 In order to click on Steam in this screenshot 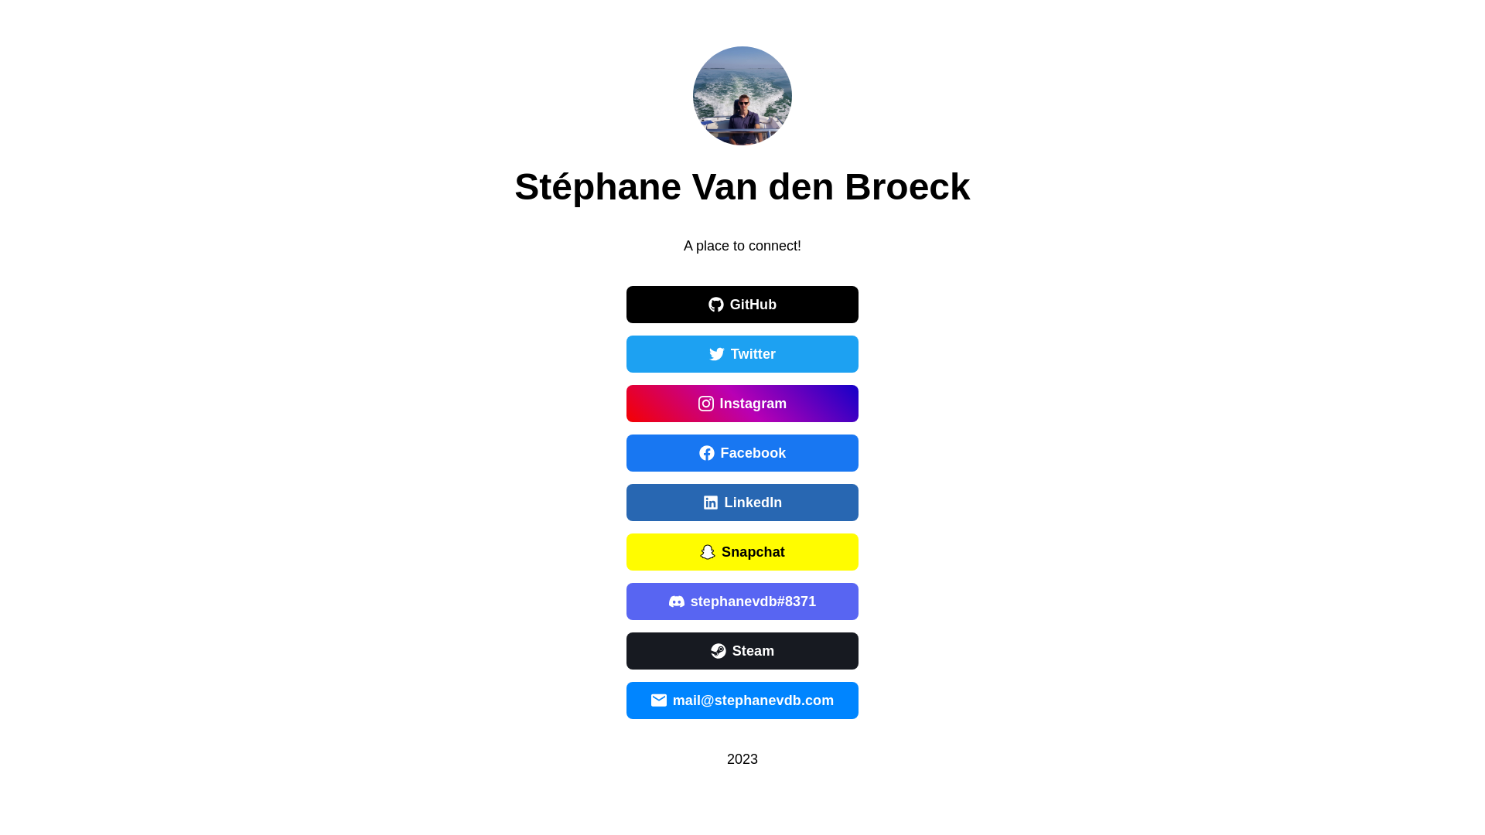, I will do `click(742, 651)`.